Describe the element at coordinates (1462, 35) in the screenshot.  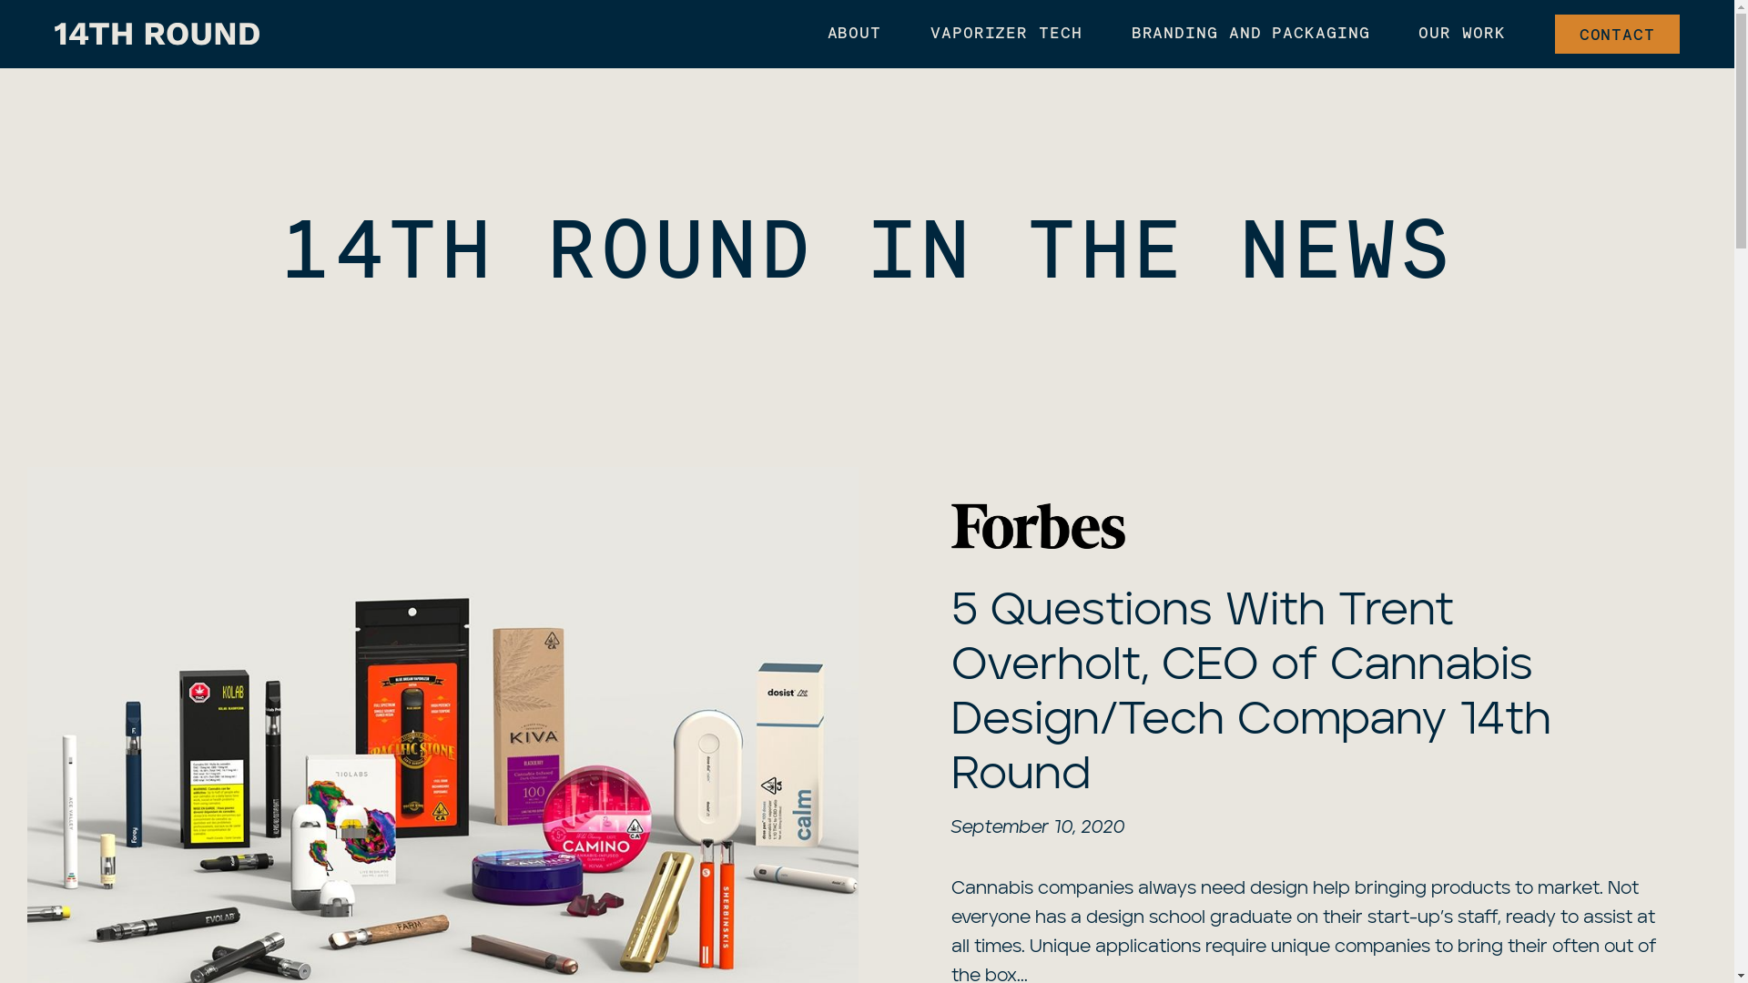
I see `OUR WORK` at that location.